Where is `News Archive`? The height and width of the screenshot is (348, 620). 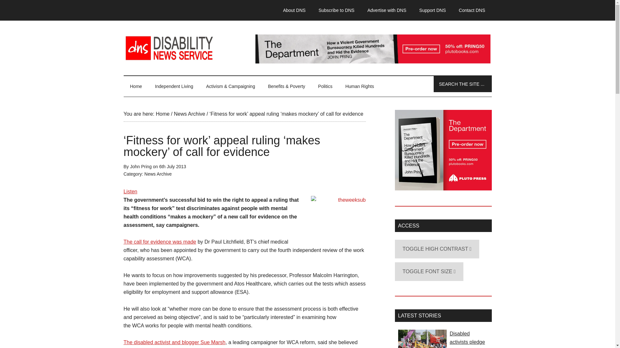
News Archive is located at coordinates (158, 174).